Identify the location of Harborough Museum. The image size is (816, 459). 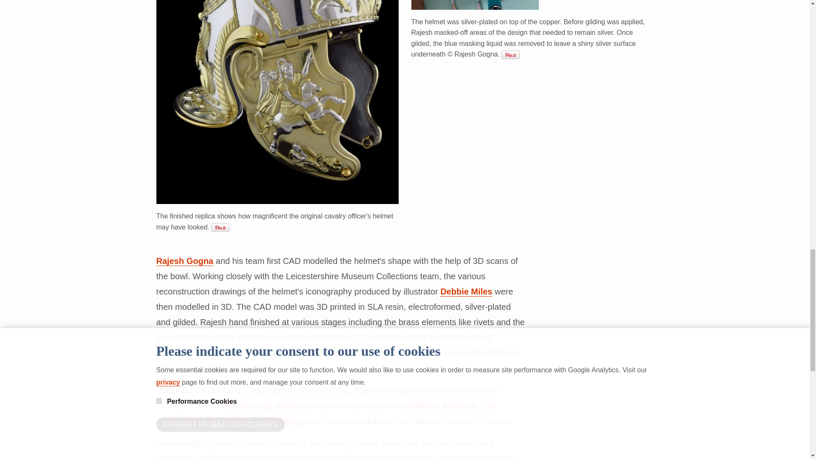
(267, 405).